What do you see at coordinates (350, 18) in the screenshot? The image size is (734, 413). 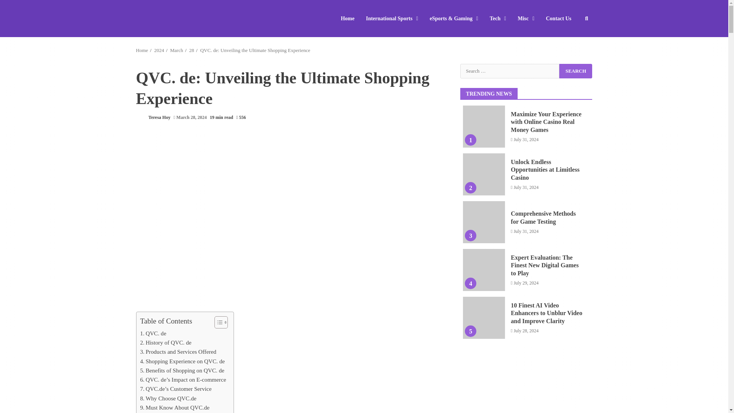 I see `Home` at bounding box center [350, 18].